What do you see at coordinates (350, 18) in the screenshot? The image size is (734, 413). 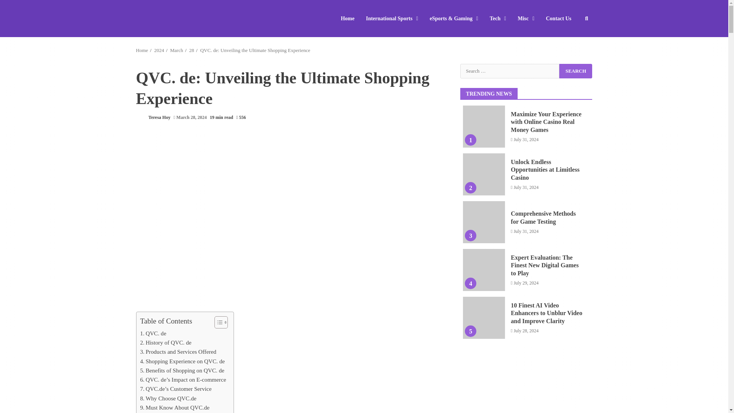 I see `Home` at bounding box center [350, 18].